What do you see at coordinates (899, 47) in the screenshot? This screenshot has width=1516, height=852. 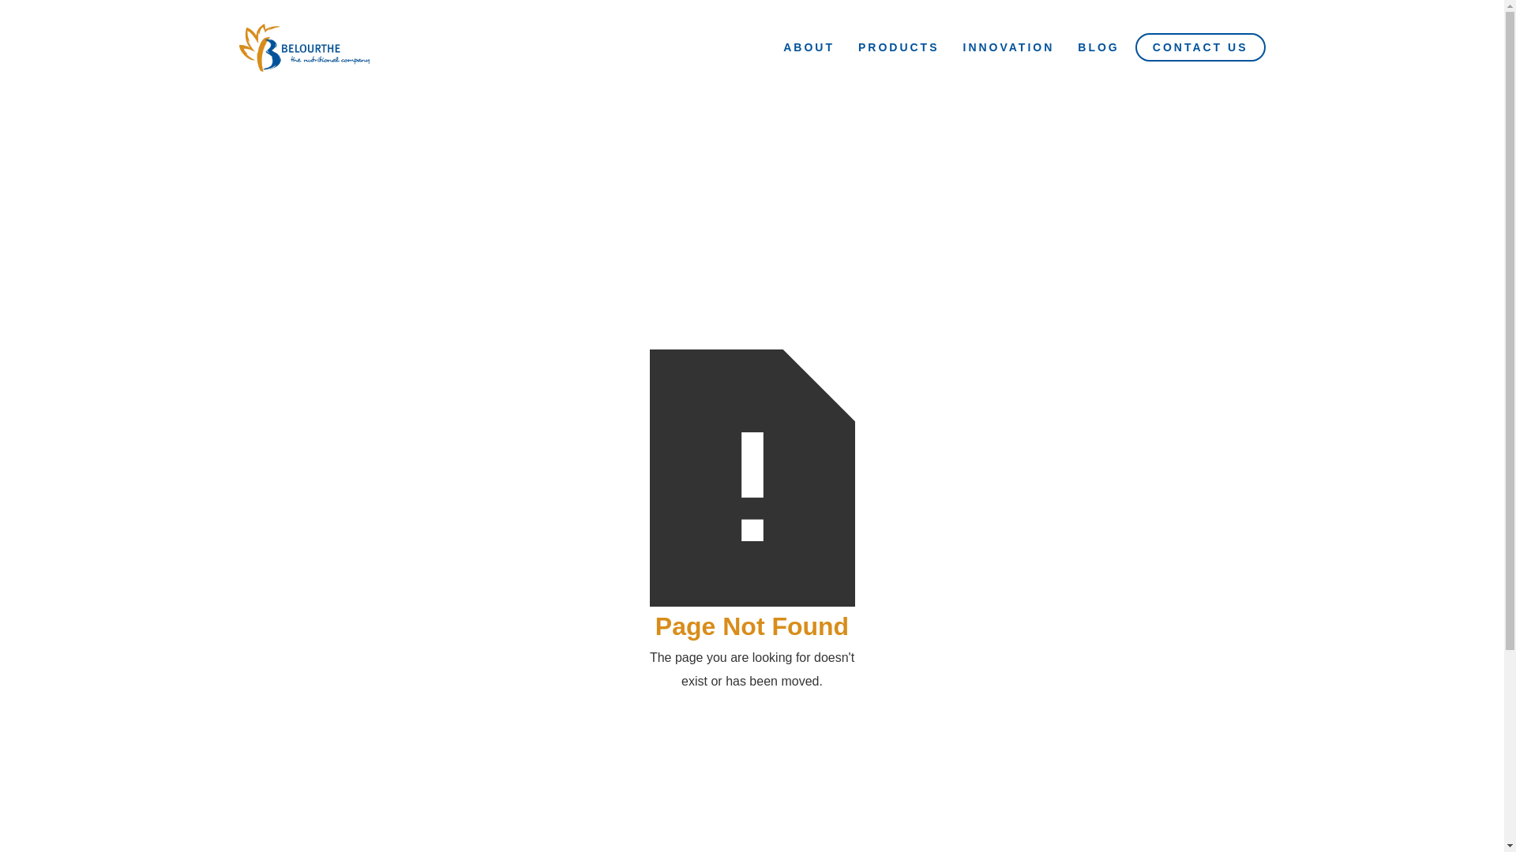 I see `PRODUCTS` at bounding box center [899, 47].